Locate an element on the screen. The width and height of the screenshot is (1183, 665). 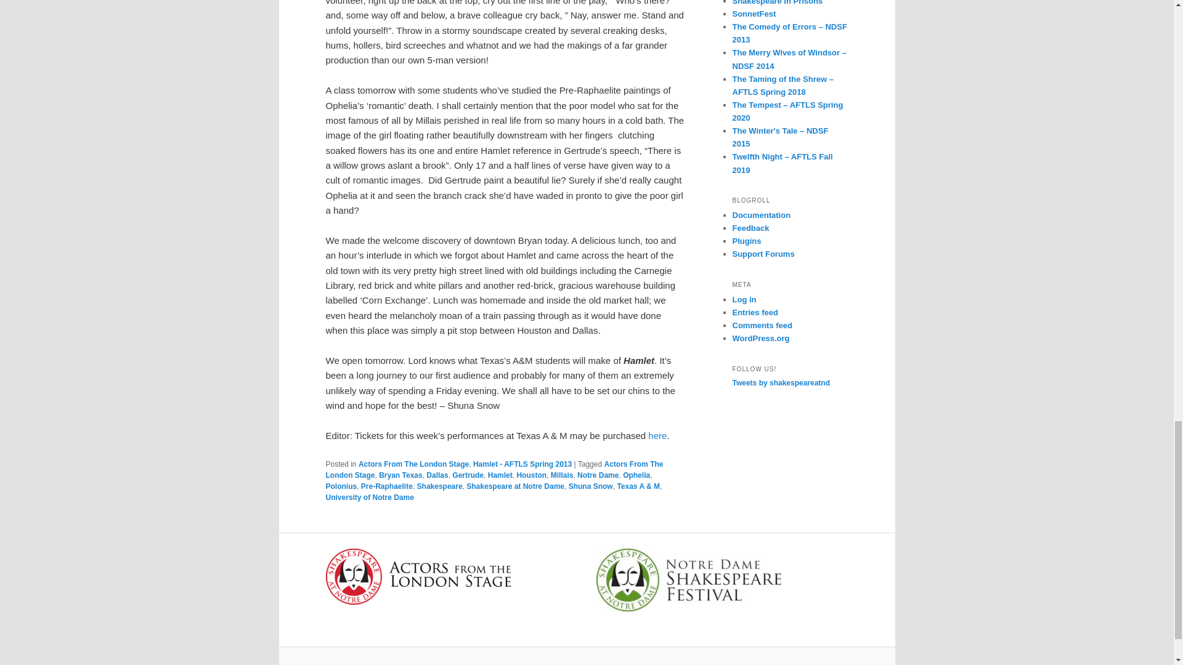
Shakespeare at Notre Dame is located at coordinates (515, 486).